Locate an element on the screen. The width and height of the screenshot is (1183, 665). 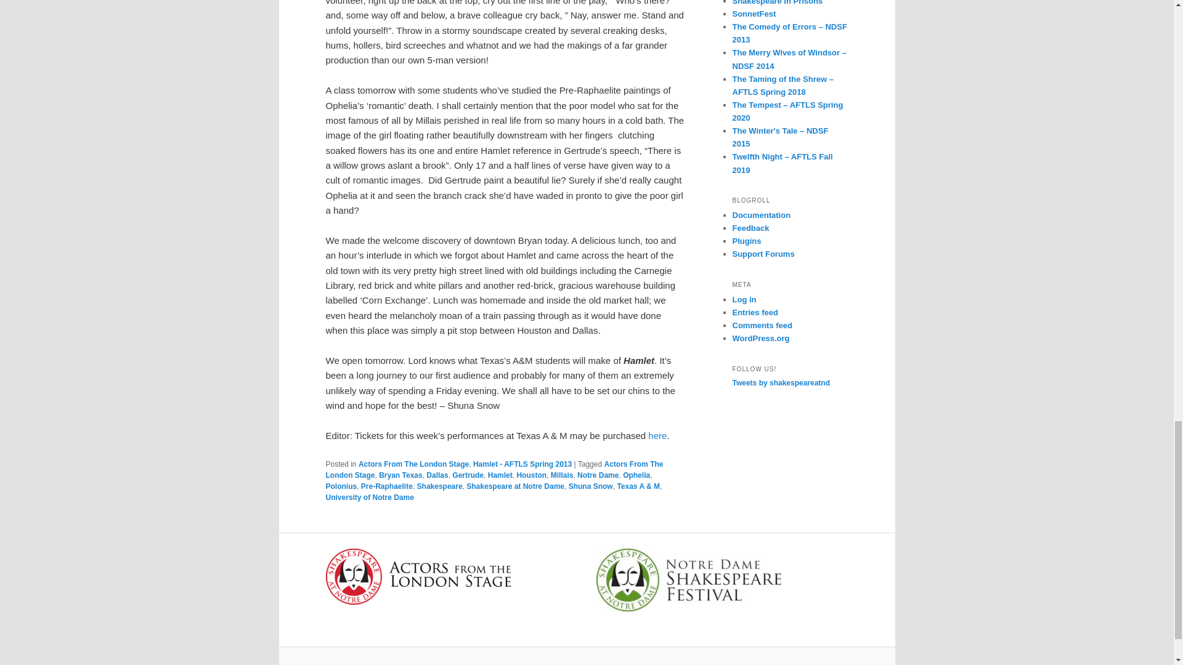
Shakespeare at Notre Dame is located at coordinates (515, 486).